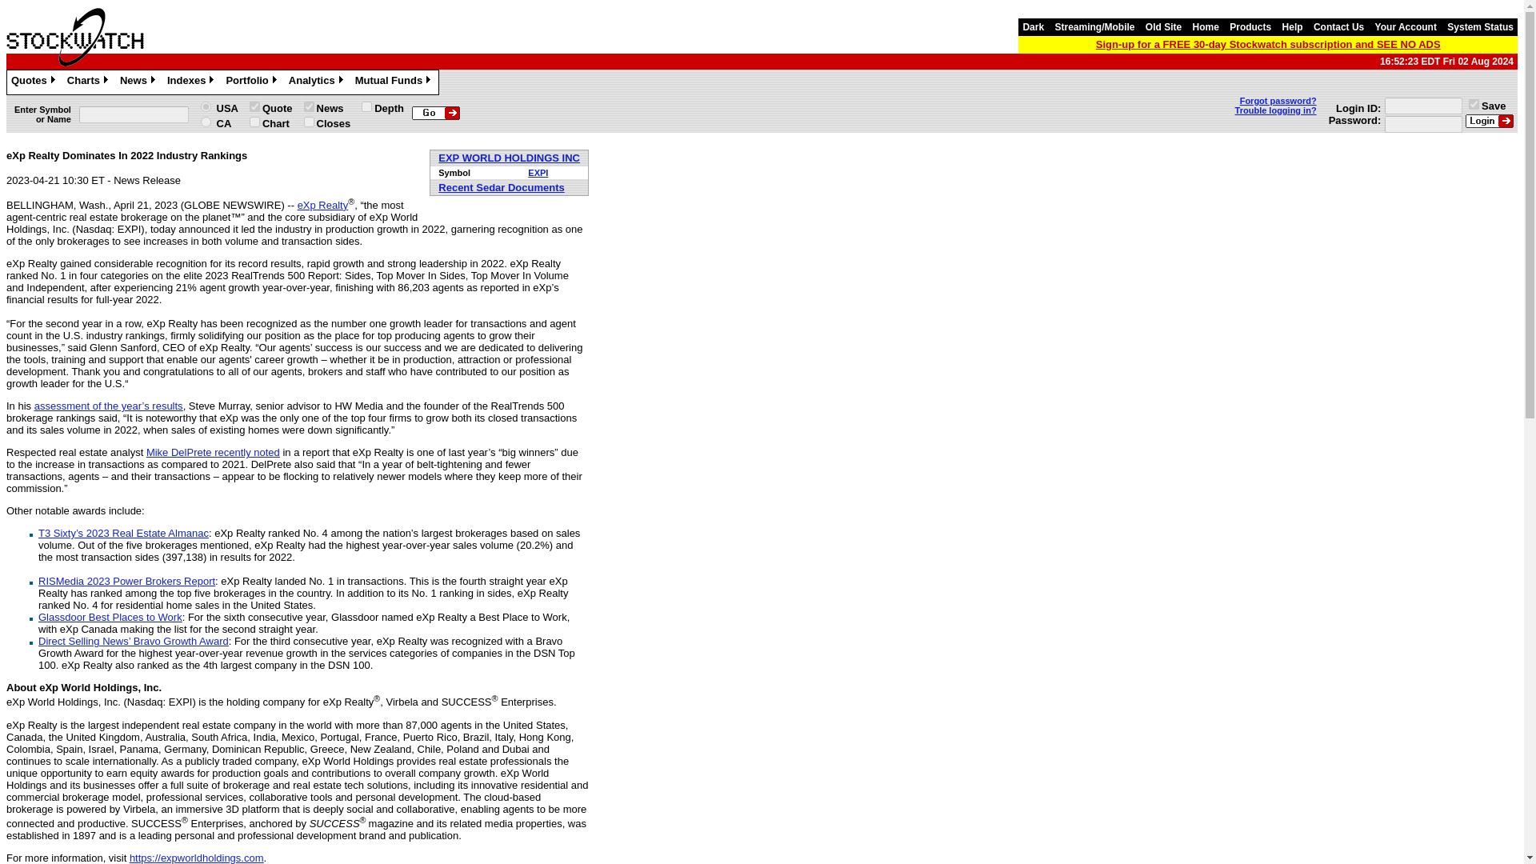  Describe the element at coordinates (1406, 27) in the screenshot. I see `Your Account` at that location.